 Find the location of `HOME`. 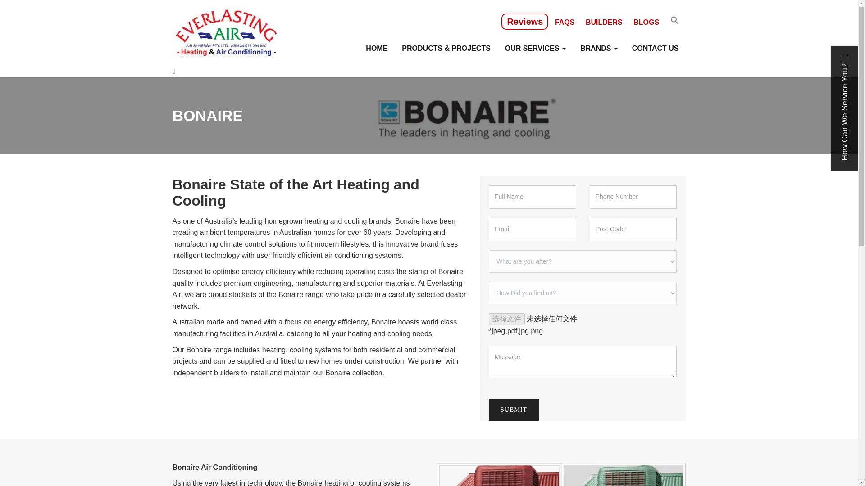

HOME is located at coordinates (377, 49).